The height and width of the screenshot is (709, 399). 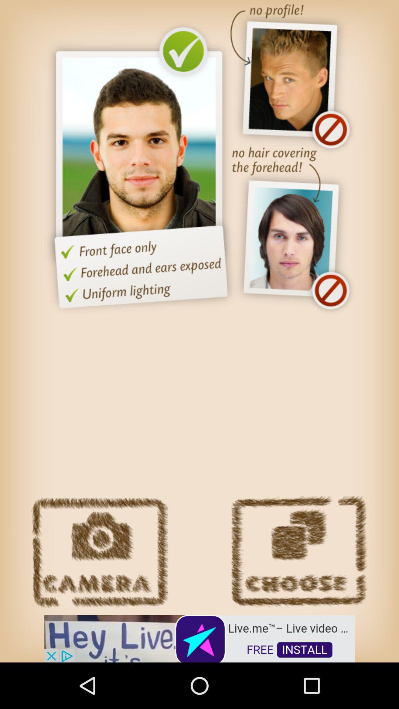 What do you see at coordinates (100, 552) in the screenshot?
I see `camera icon` at bounding box center [100, 552].